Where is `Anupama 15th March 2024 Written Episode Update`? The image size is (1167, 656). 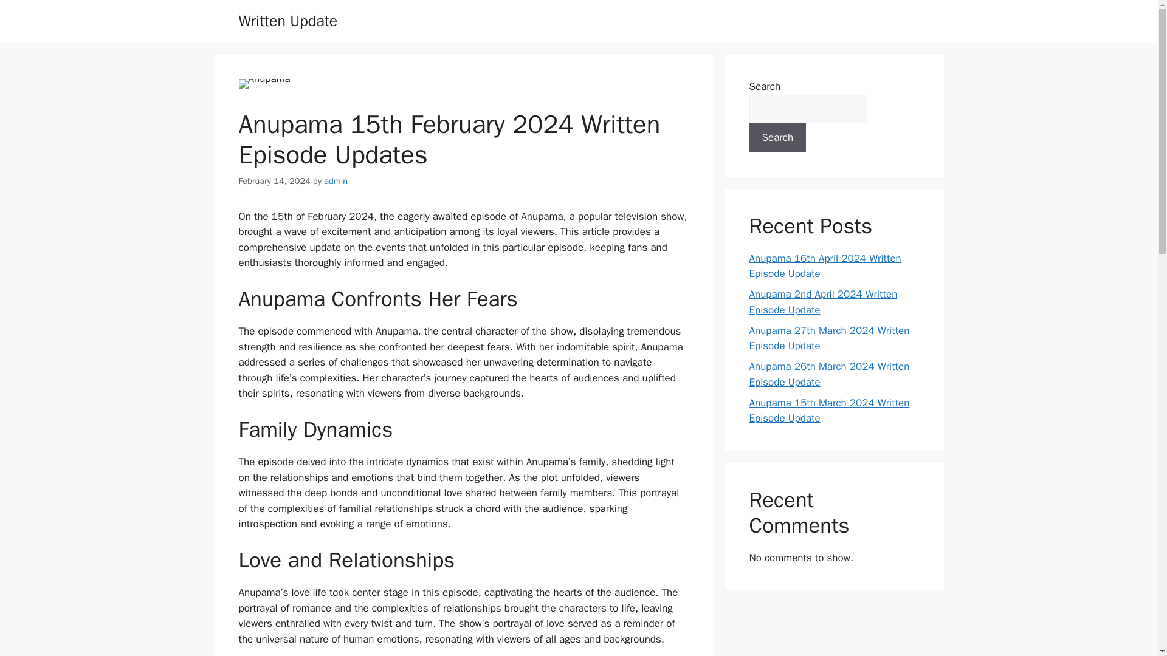
Anupama 15th March 2024 Written Episode Update is located at coordinates (829, 410).